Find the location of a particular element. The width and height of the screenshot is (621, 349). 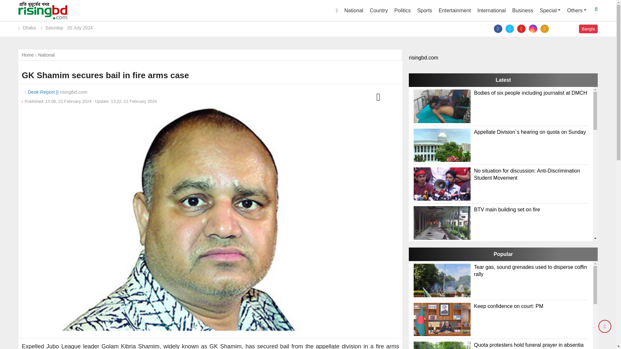

Residential College student killed in clash with police is located at coordinates (442, 336).